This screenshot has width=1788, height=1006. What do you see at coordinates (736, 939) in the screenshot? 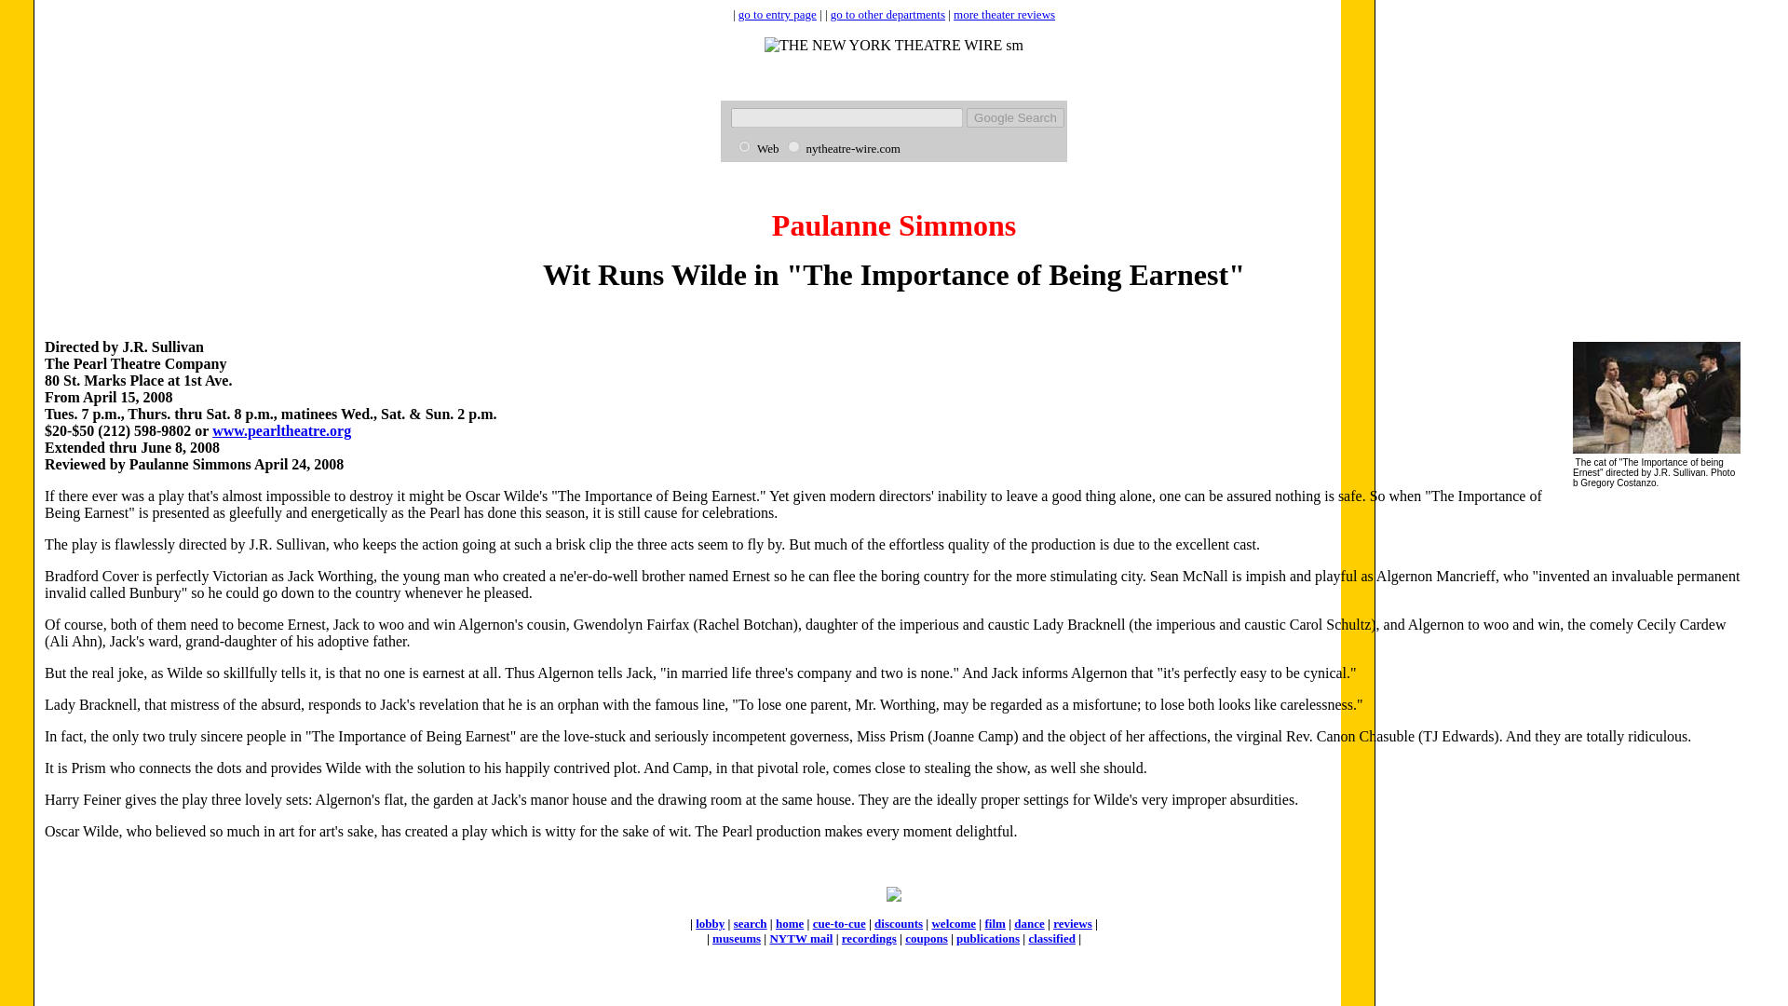
I see `museums` at bounding box center [736, 939].